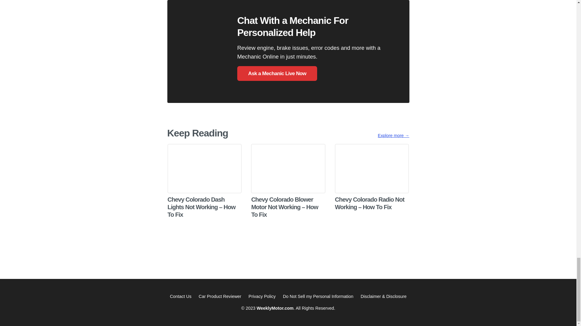  I want to click on WeeklyMotor.com, so click(275, 308).